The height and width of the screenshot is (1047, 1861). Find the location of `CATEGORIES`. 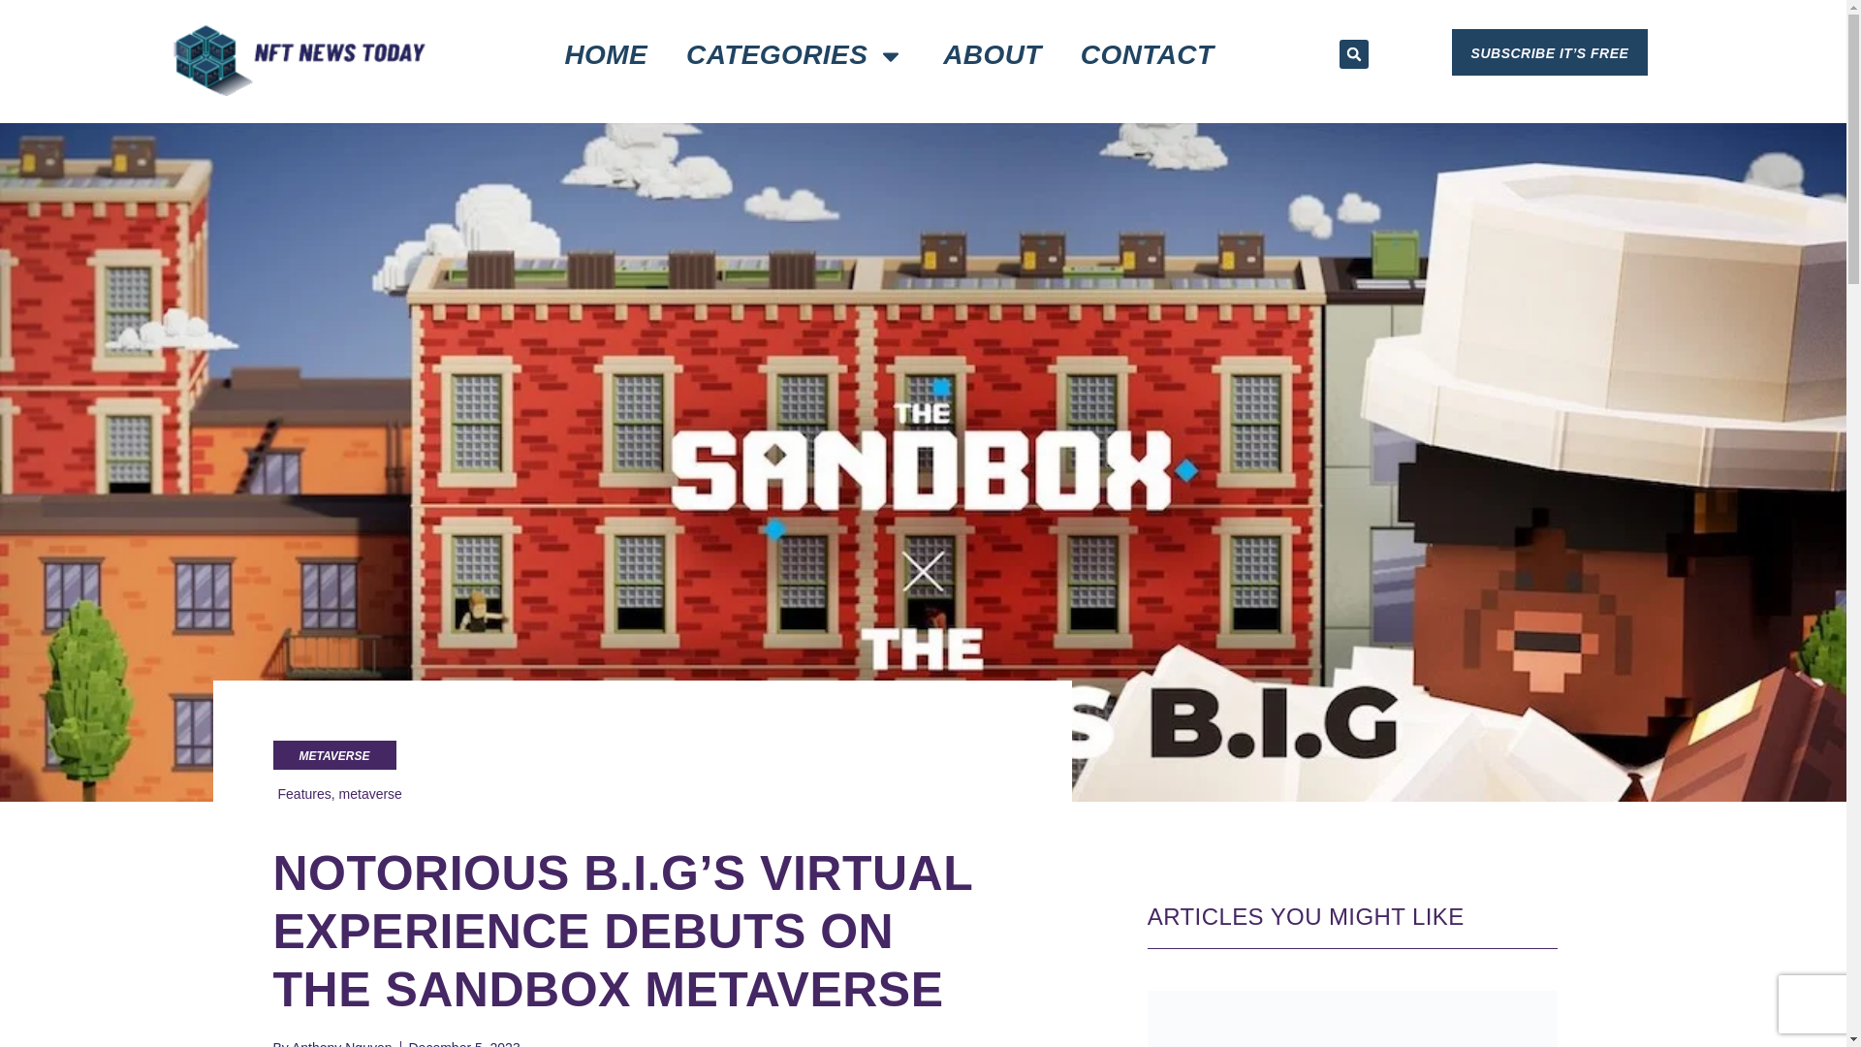

CATEGORIES is located at coordinates (795, 55).